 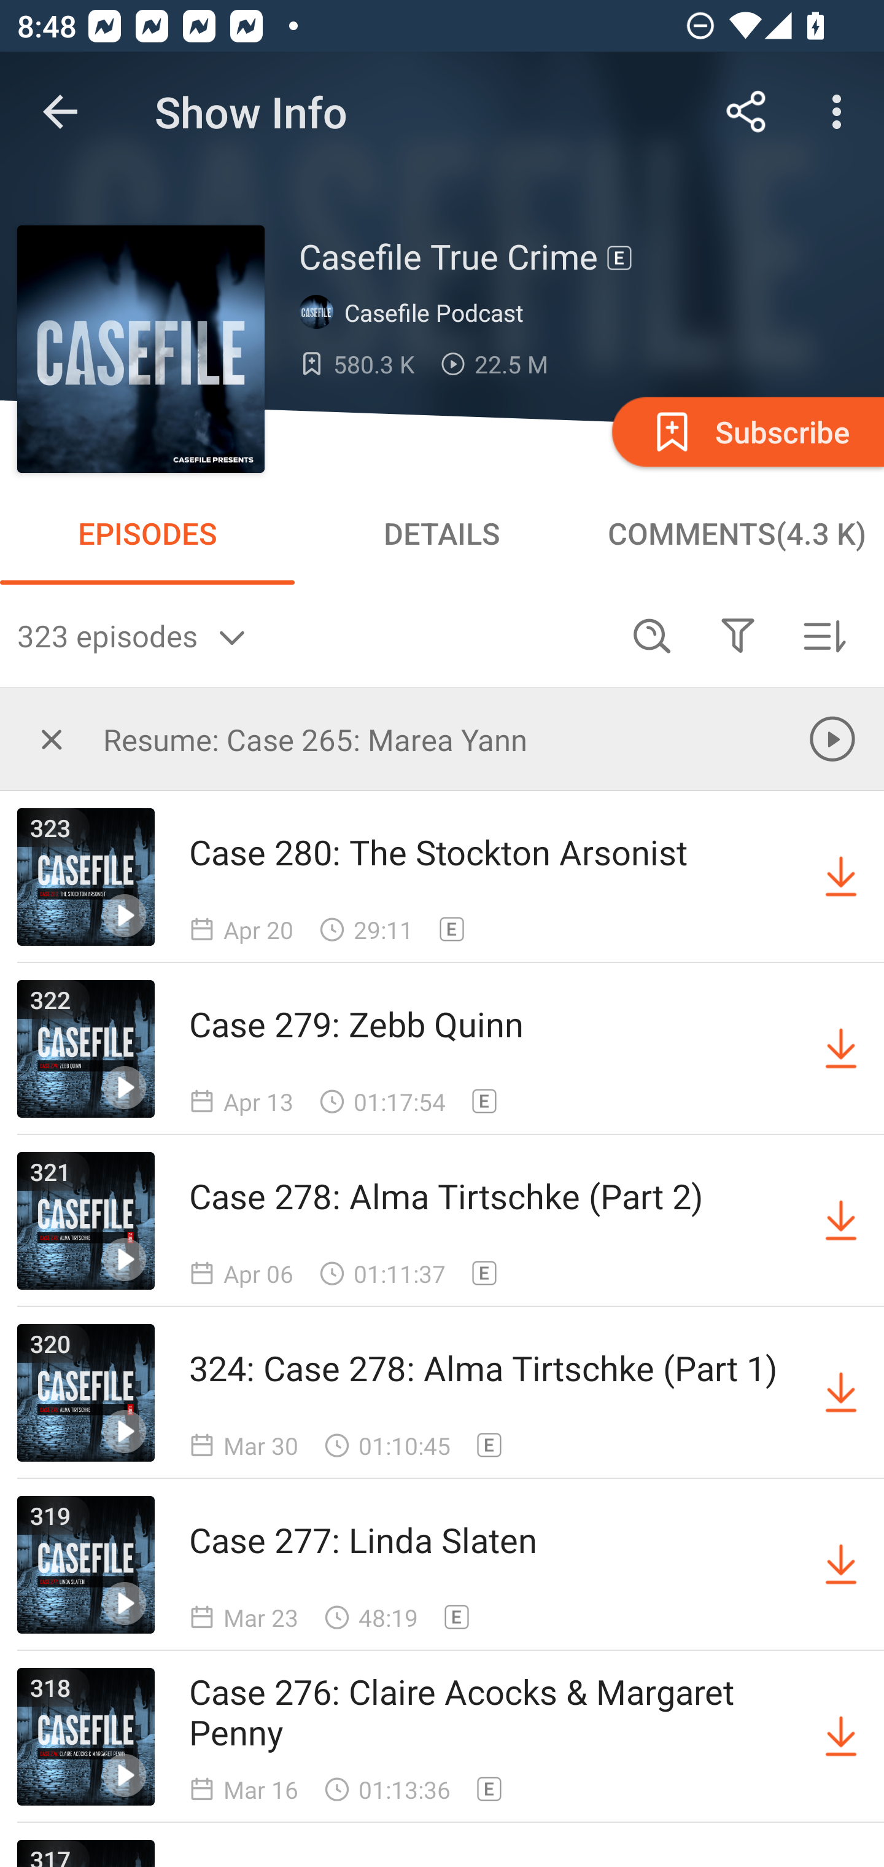 I want to click on More options, so click(x=841, y=112).